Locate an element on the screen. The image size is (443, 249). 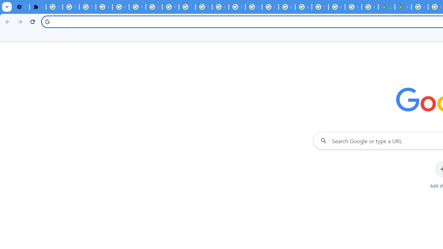
YouTube is located at coordinates (187, 7).